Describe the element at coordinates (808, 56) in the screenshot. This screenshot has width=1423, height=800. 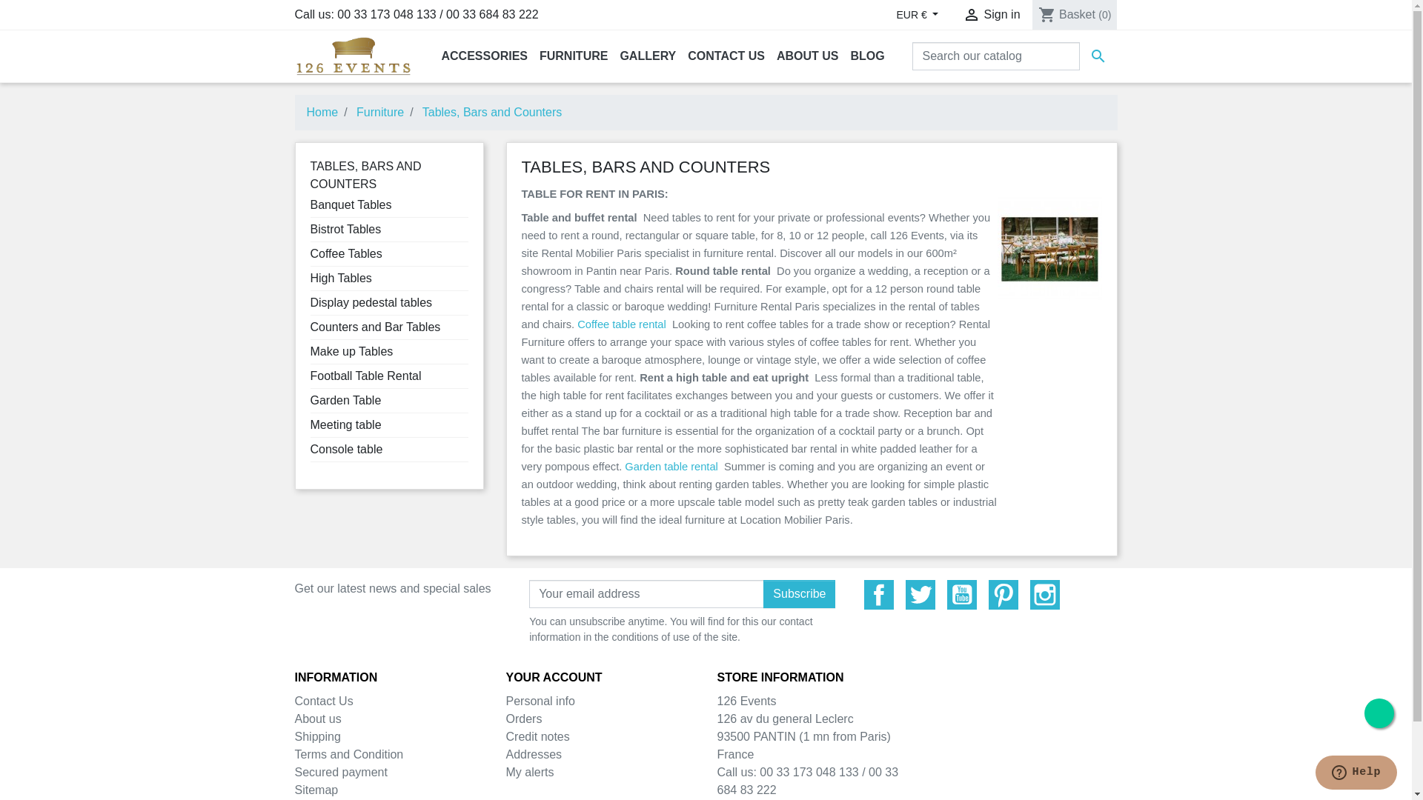
I see `ABOUT US` at that location.